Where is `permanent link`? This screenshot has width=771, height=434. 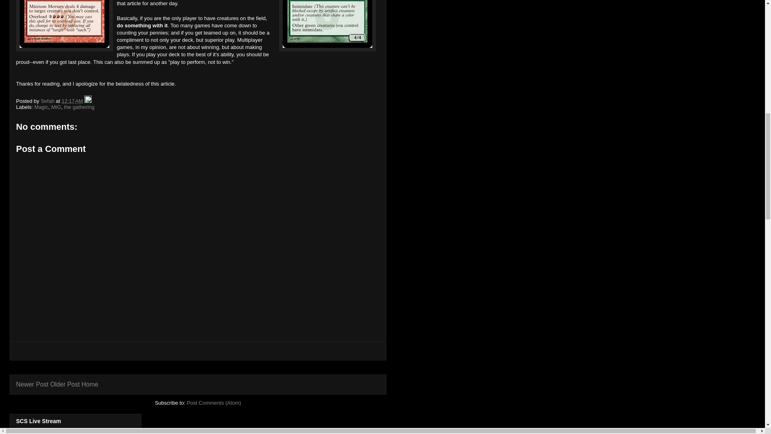 permanent link is located at coordinates (72, 101).